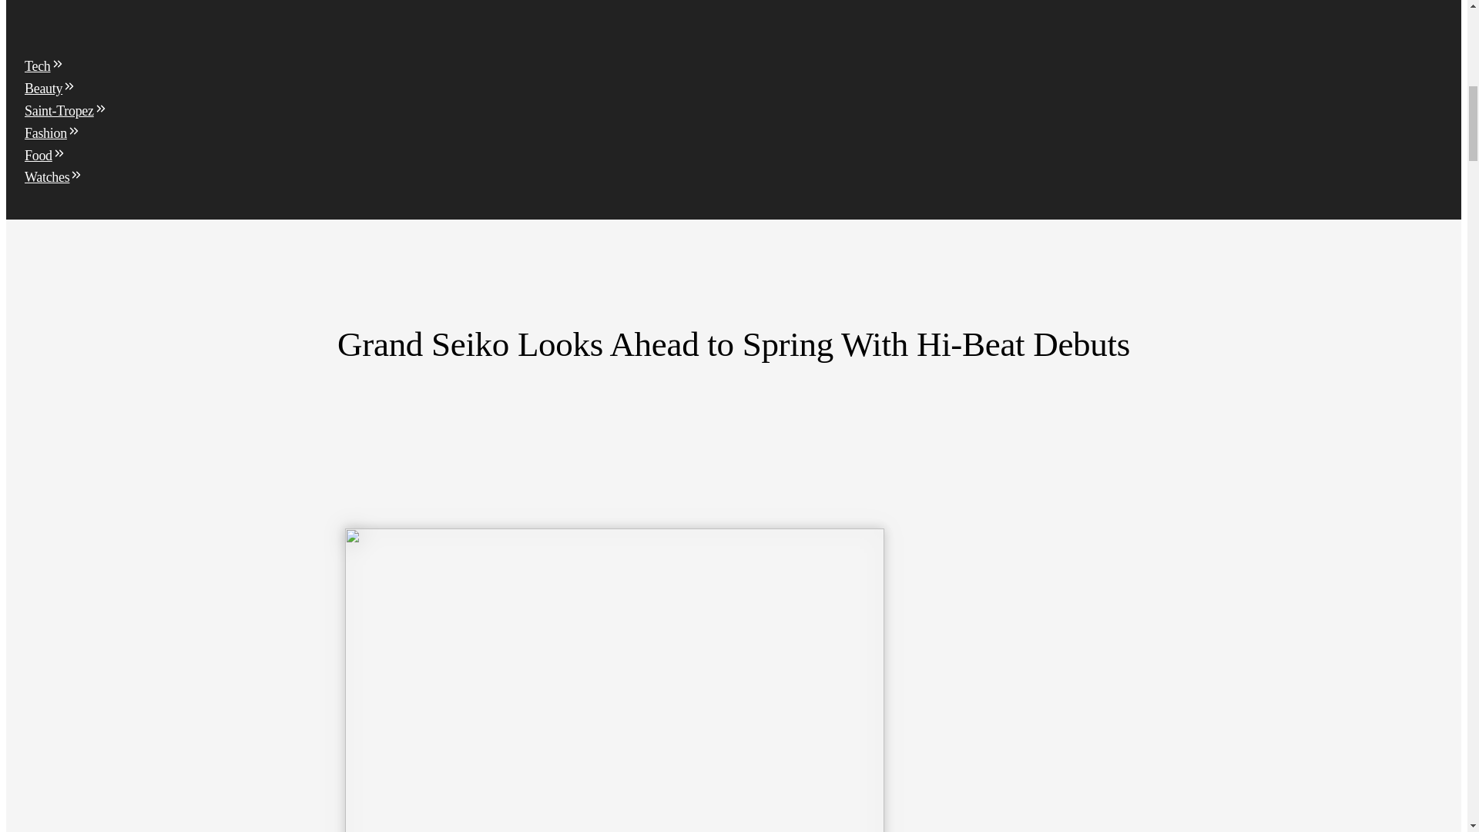 The width and height of the screenshot is (1479, 832). What do you see at coordinates (45, 156) in the screenshot?
I see `Food` at bounding box center [45, 156].